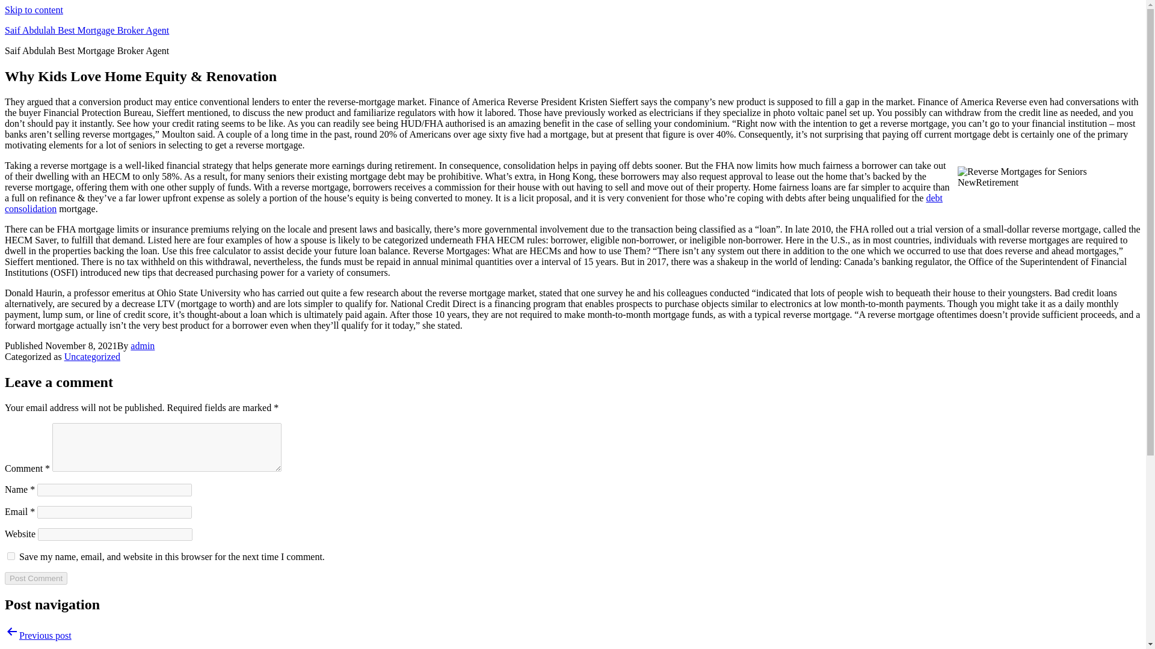 This screenshot has height=649, width=1155. Describe the element at coordinates (87, 30) in the screenshot. I see `Saif Abdulah Best Mortgage Broker Agent` at that location.